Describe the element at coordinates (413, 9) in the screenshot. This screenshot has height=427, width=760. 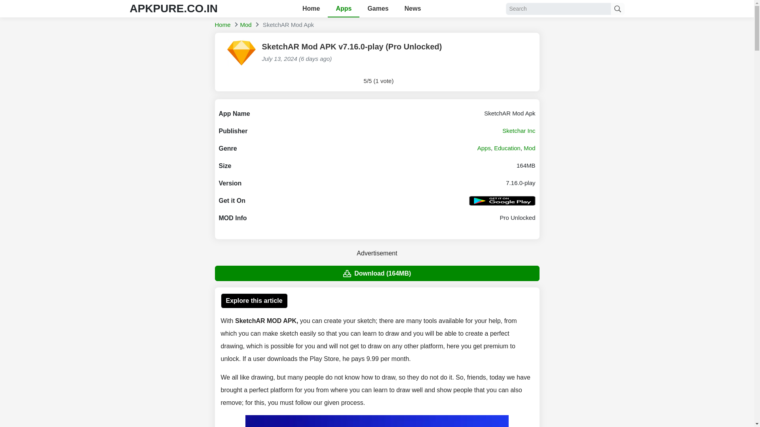
I see `News` at that location.